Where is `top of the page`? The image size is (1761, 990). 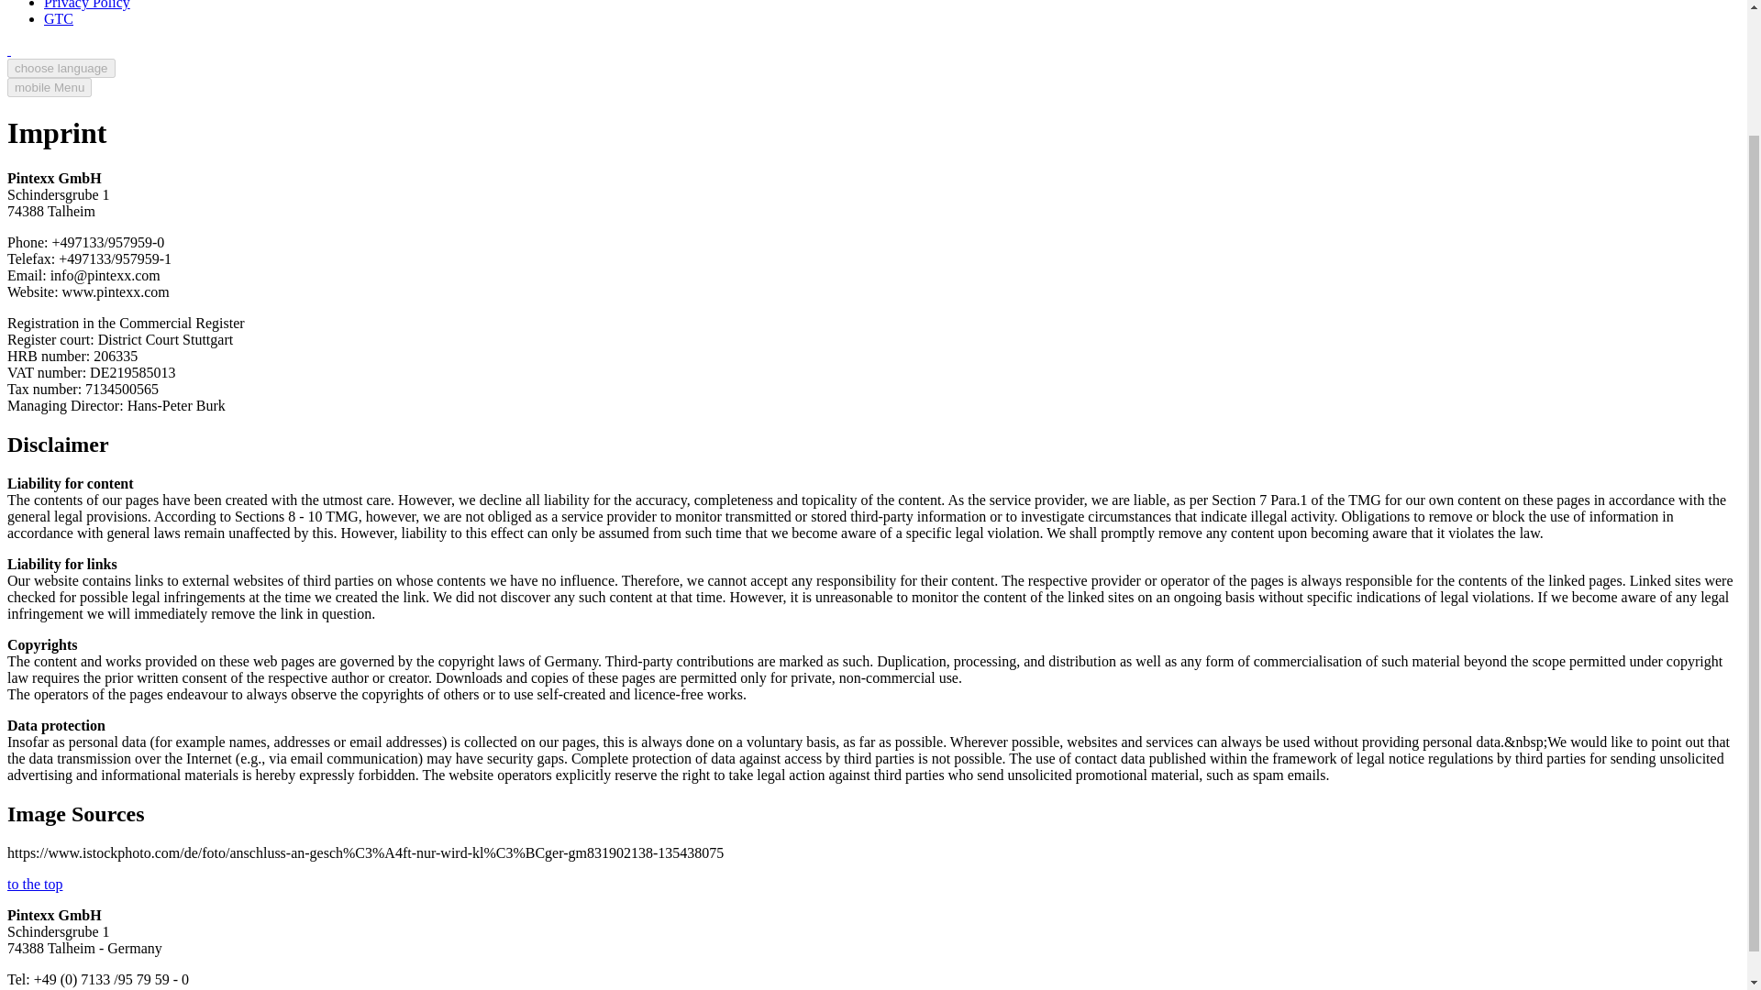 top of the page is located at coordinates (34, 884).